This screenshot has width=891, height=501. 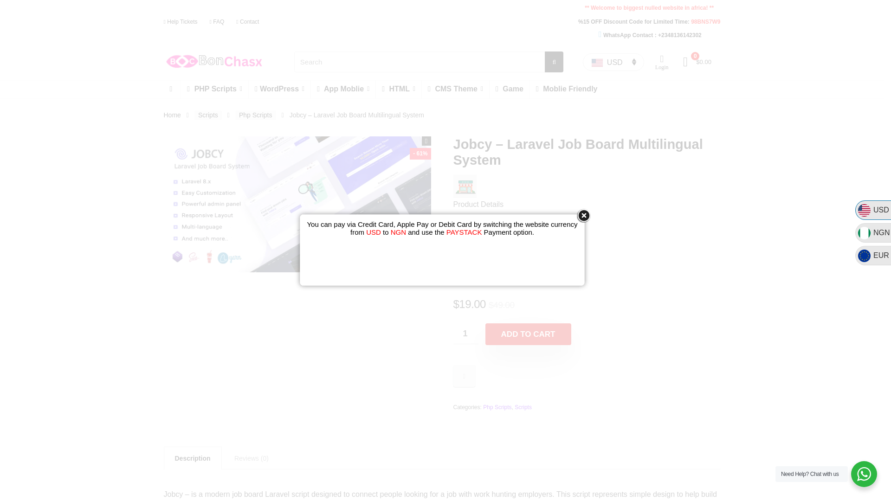 I want to click on FAQ, so click(x=217, y=21).